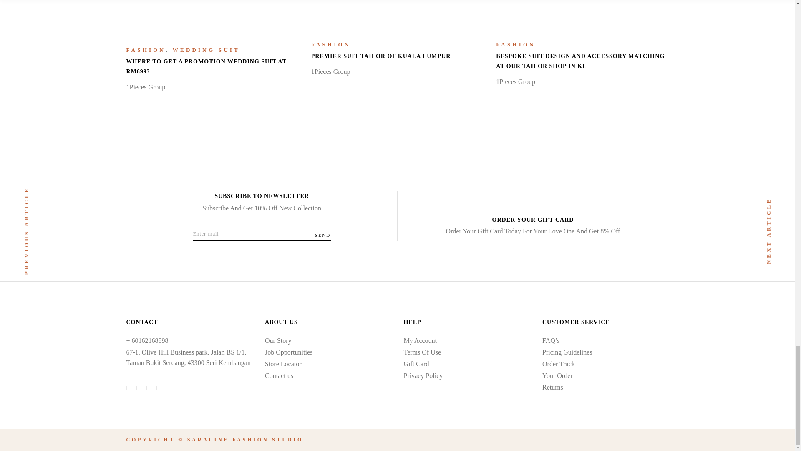 The width and height of the screenshot is (801, 451). Describe the element at coordinates (380, 56) in the screenshot. I see `Premier Suit Tailor of Kuala Lumpur` at that location.